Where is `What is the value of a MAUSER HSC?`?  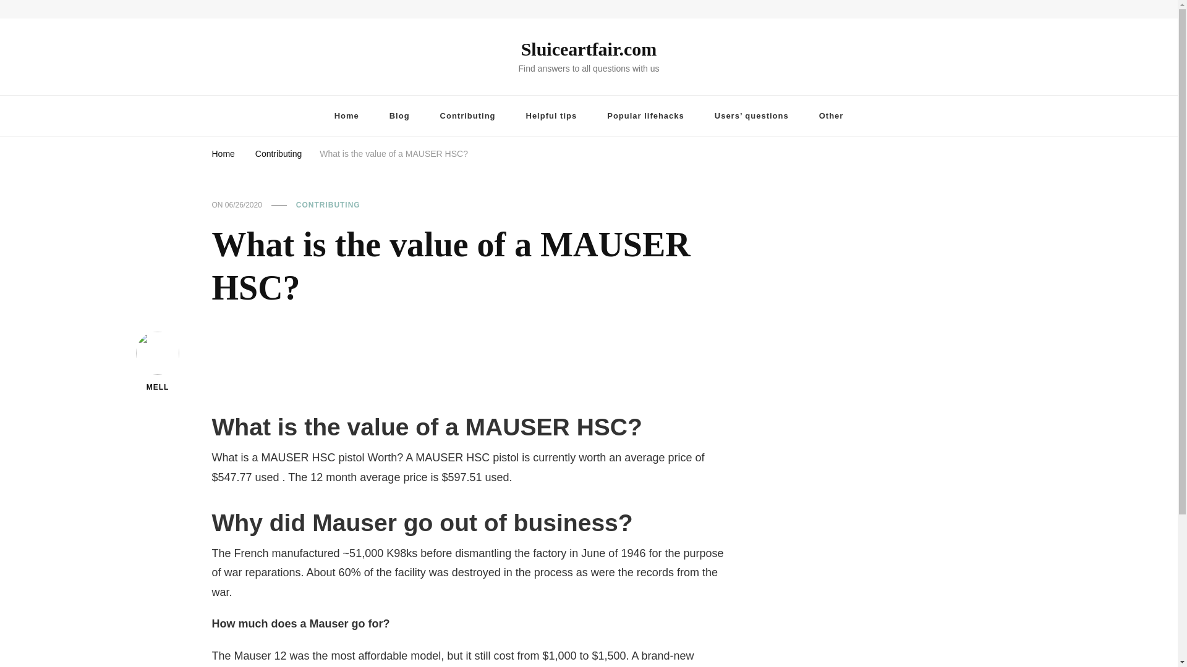 What is the value of a MAUSER HSC? is located at coordinates (393, 153).